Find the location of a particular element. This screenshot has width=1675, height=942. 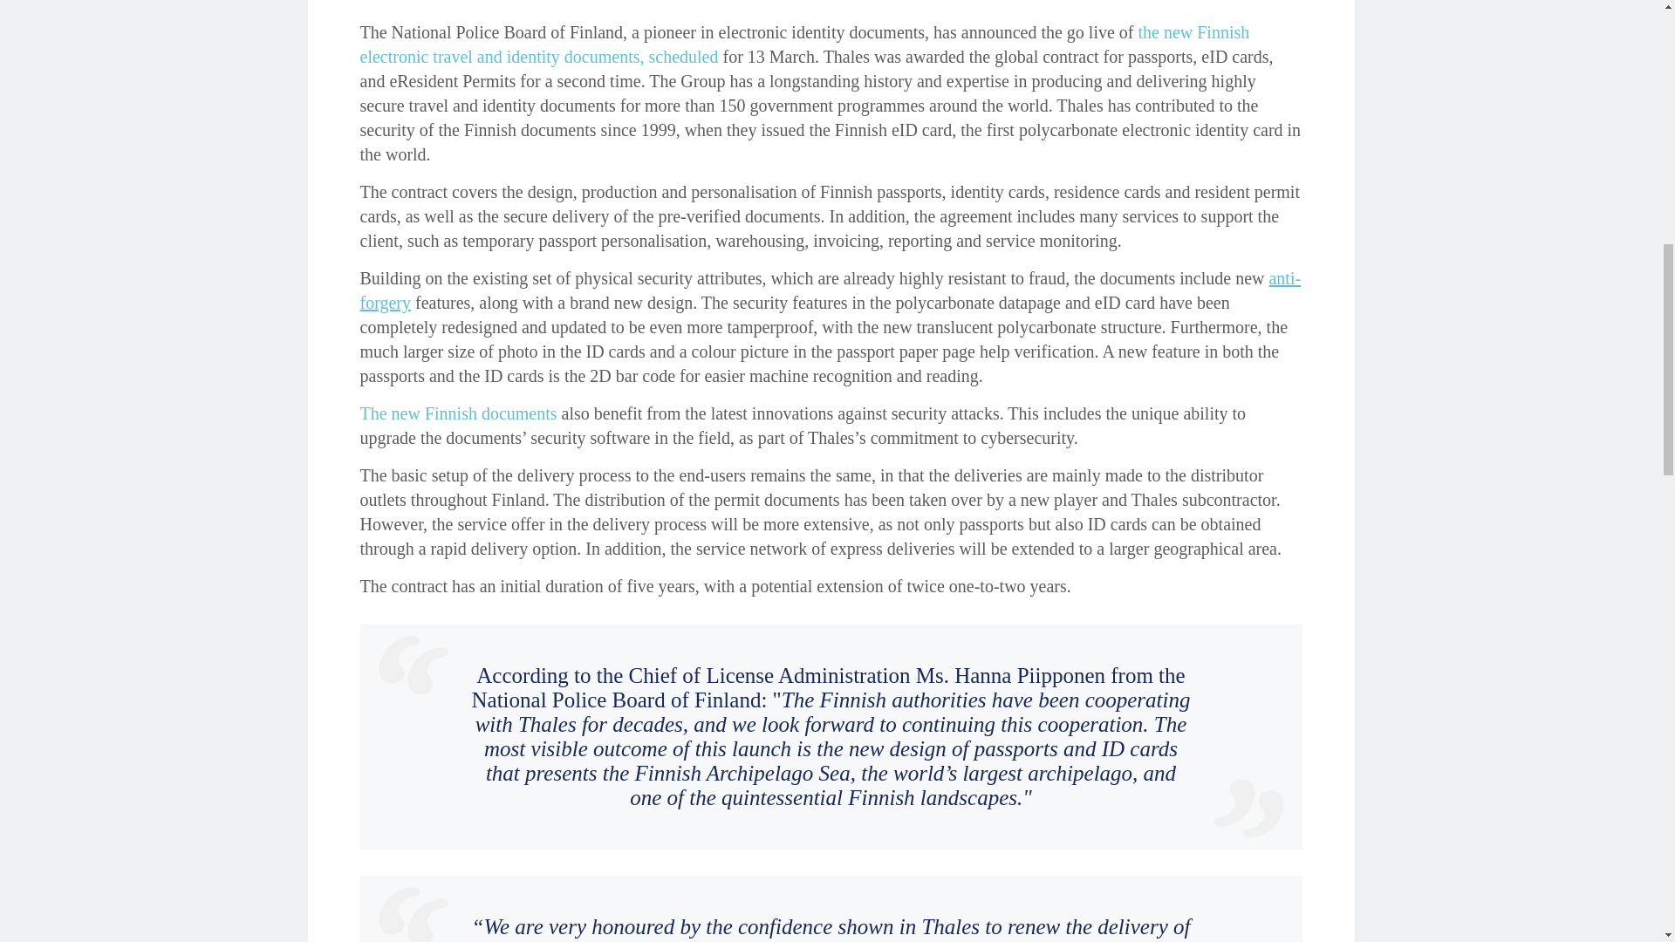

anti-forgery is located at coordinates (831, 290).